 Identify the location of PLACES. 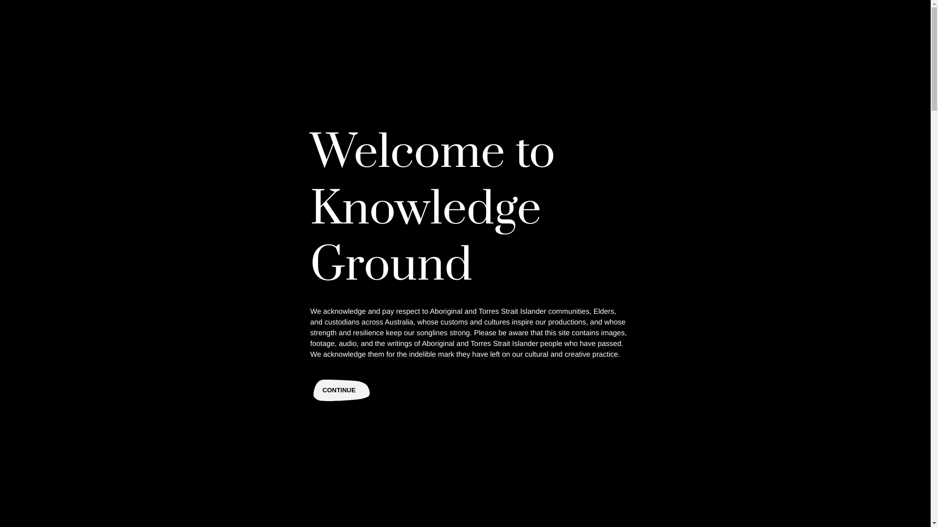
(42, 396).